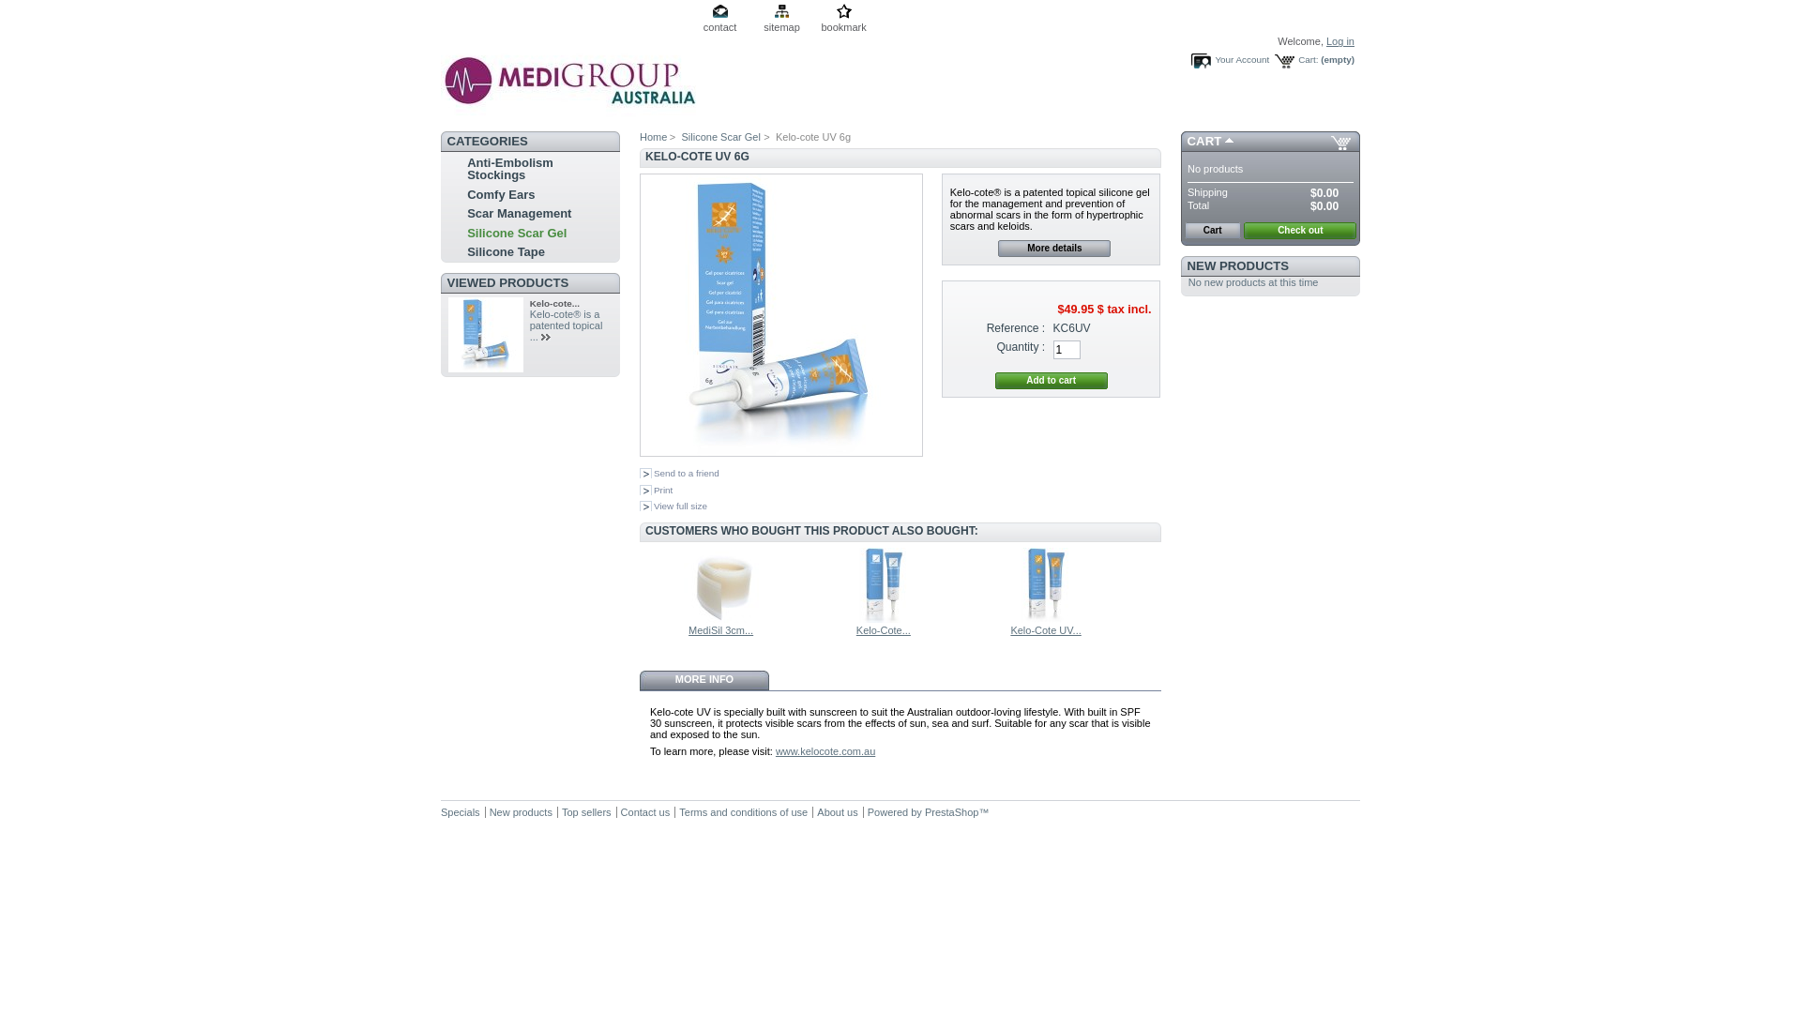 Image resolution: width=1801 pixels, height=1013 pixels. Describe the element at coordinates (1300, 231) in the screenshot. I see `Check out` at that location.